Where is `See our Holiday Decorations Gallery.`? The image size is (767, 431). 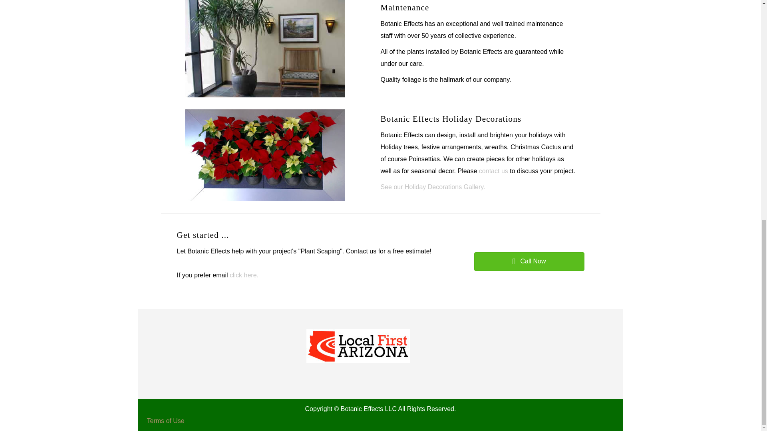 See our Holiday Decorations Gallery. is located at coordinates (432, 187).